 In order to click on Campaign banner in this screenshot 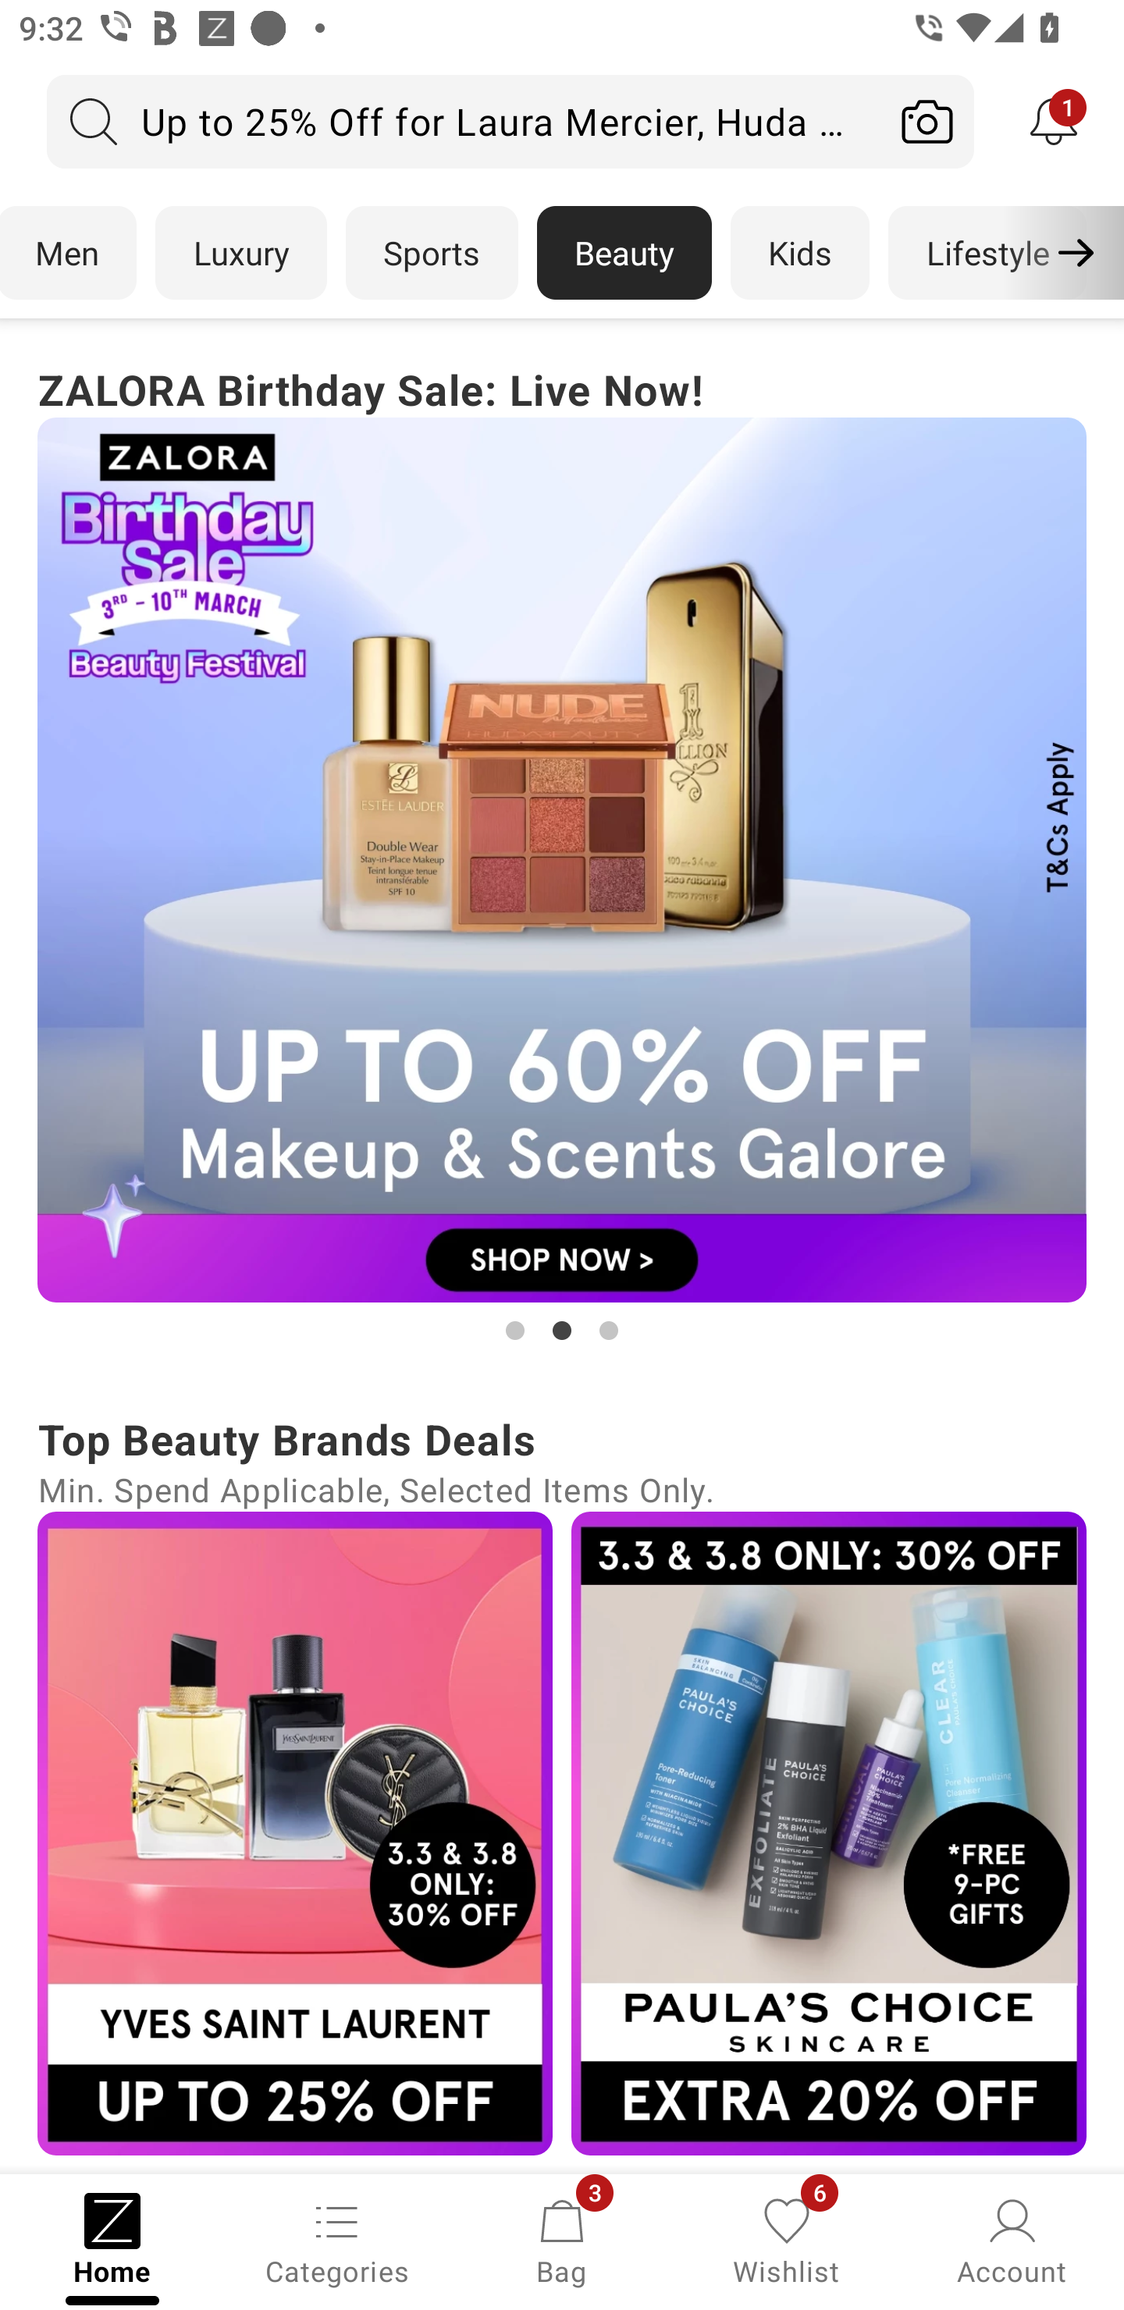, I will do `click(295, 1832)`.